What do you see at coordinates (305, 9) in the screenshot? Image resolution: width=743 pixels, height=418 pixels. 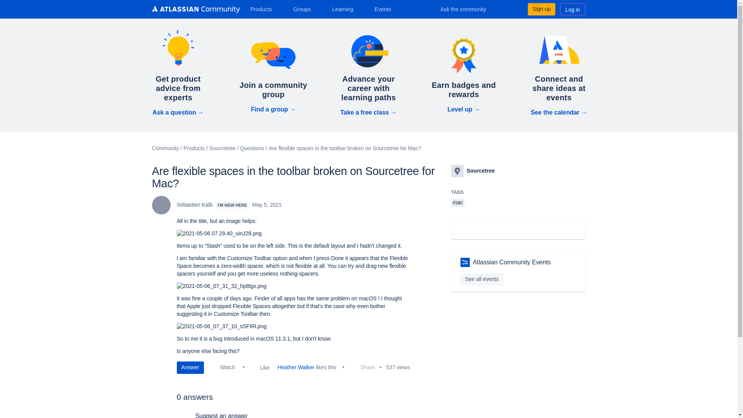 I see `Groups` at bounding box center [305, 9].